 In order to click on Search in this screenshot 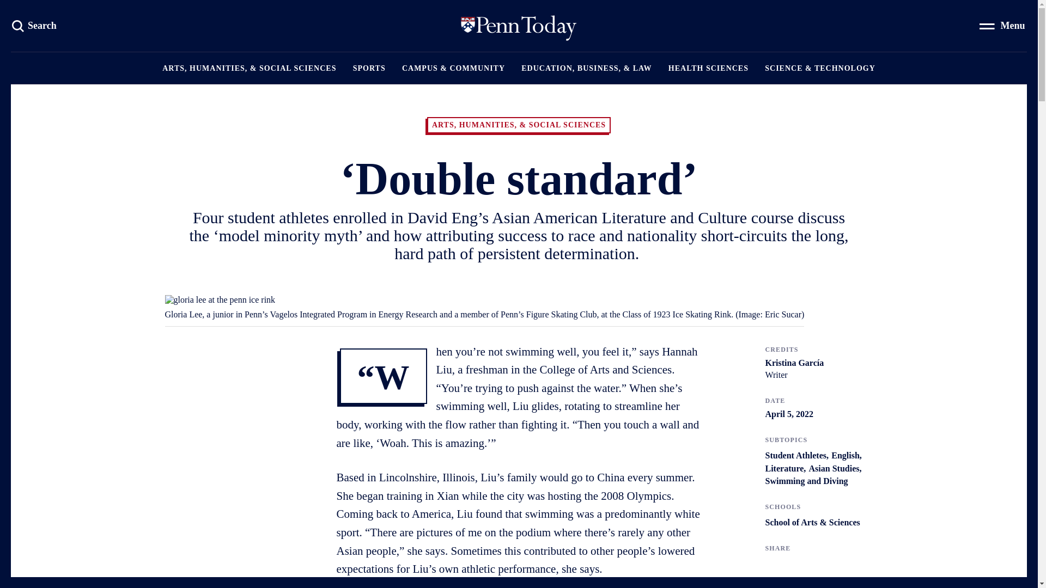, I will do `click(35, 25)`.